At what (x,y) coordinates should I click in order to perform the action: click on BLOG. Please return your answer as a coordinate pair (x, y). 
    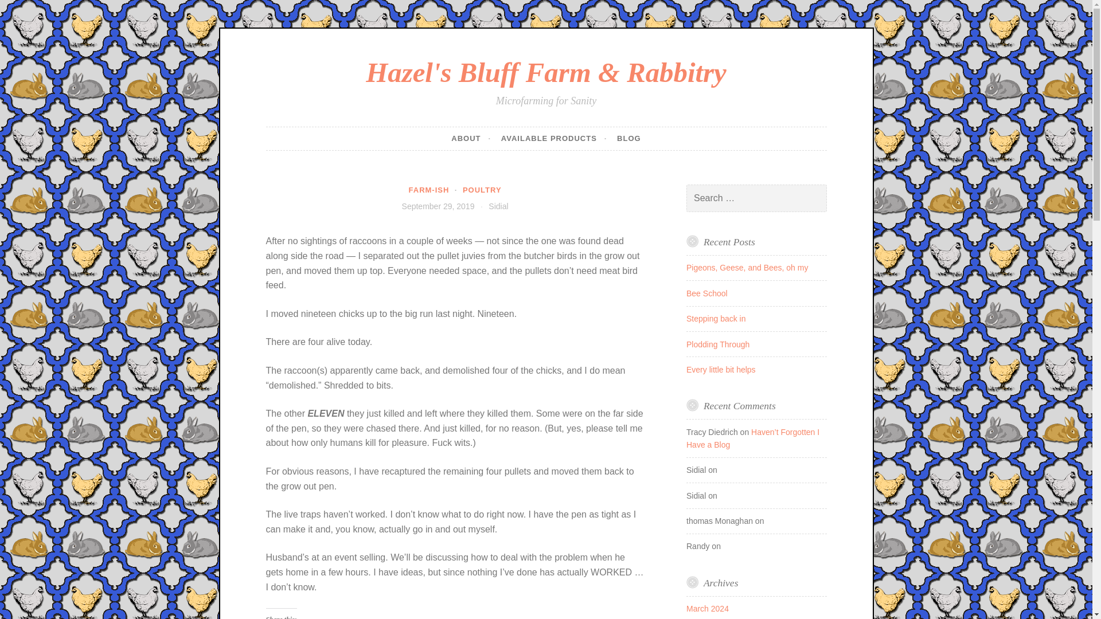
    Looking at the image, I should click on (628, 139).